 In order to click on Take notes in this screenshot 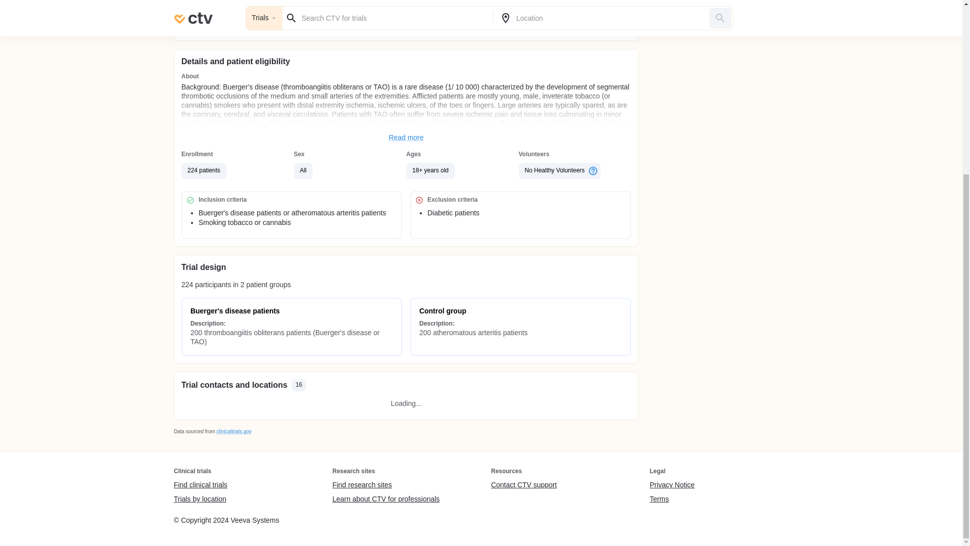, I will do `click(292, 23)`.